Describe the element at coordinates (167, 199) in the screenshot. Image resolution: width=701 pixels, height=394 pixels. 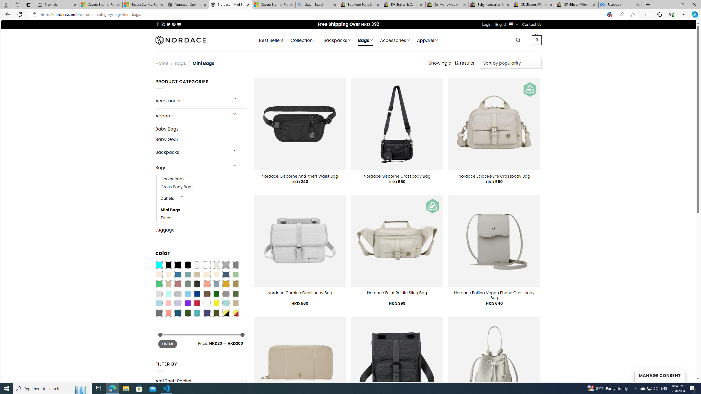
I see `Duffels` at that location.